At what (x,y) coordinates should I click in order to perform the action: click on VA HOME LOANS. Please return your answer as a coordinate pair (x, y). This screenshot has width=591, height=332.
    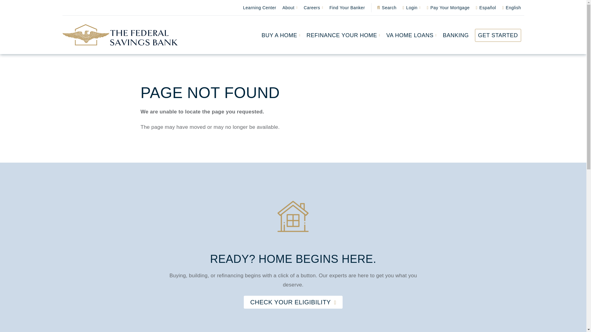
    Looking at the image, I should click on (411, 35).